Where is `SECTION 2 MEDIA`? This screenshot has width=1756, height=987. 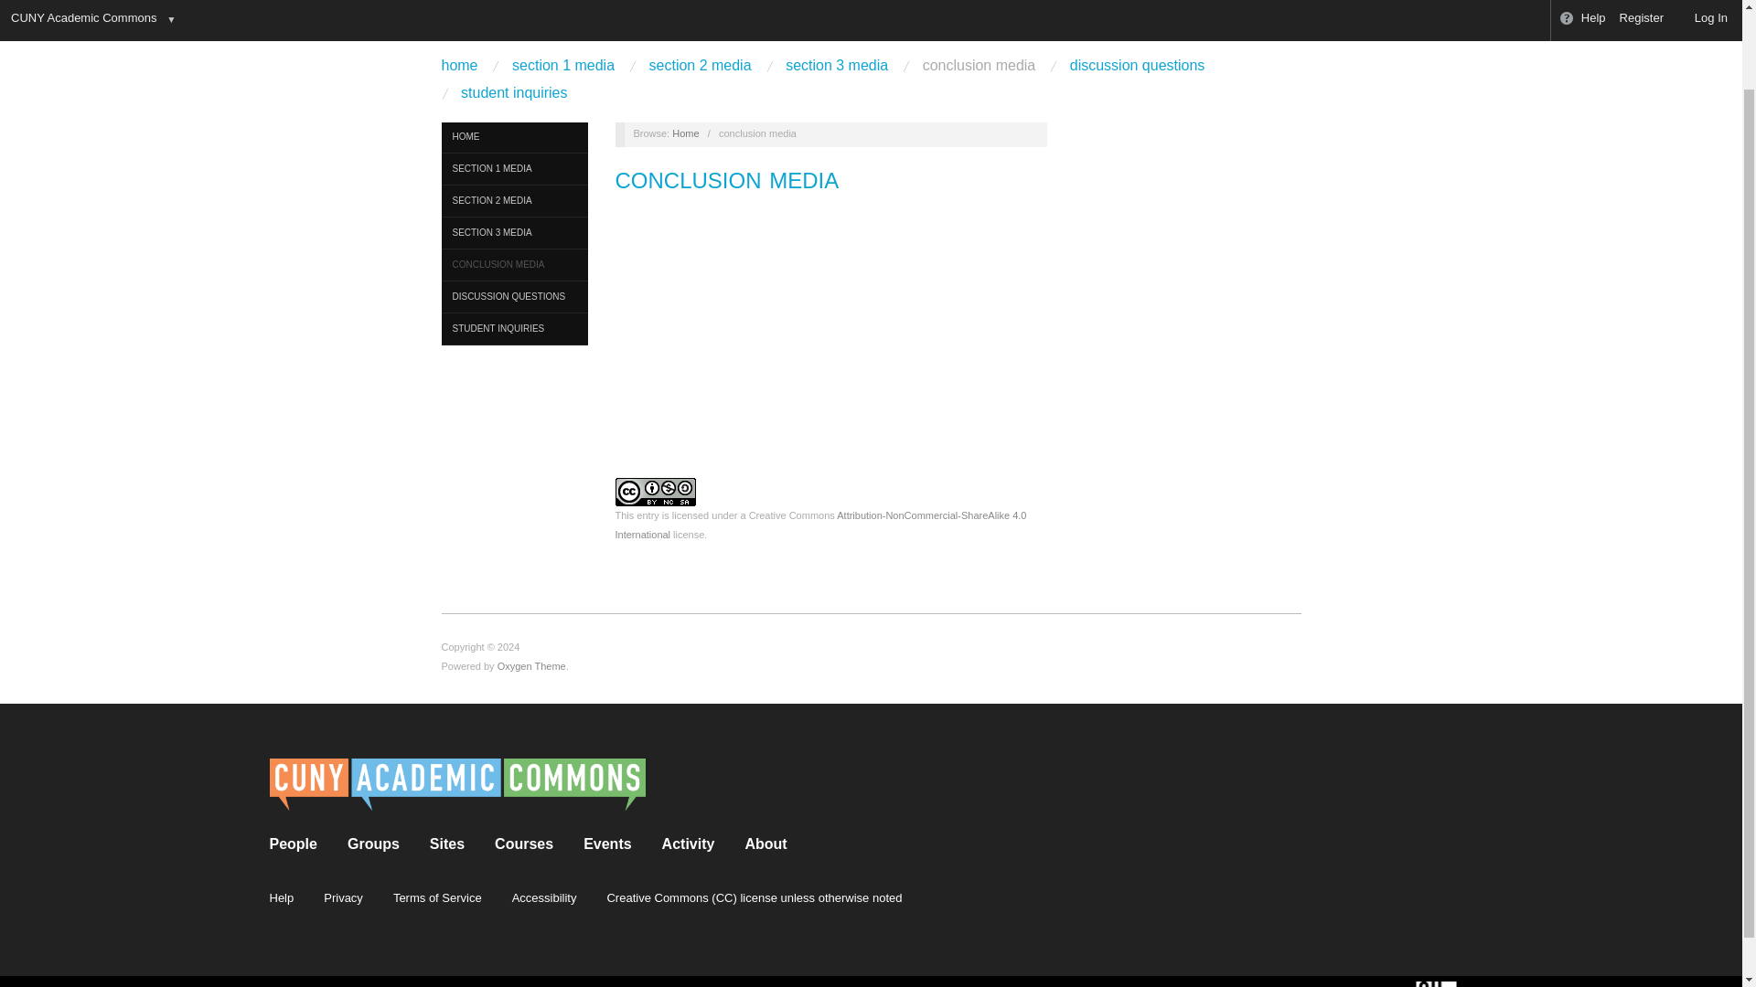 SECTION 2 MEDIA is located at coordinates (513, 201).